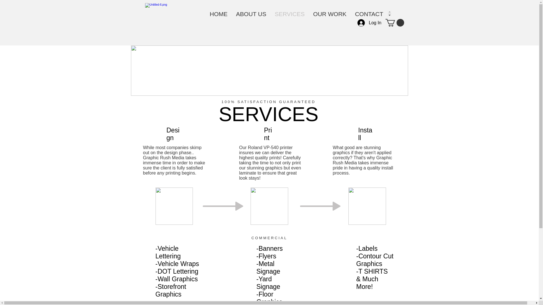 This screenshot has height=305, width=543. Describe the element at coordinates (369, 23) in the screenshot. I see `Log In` at that location.